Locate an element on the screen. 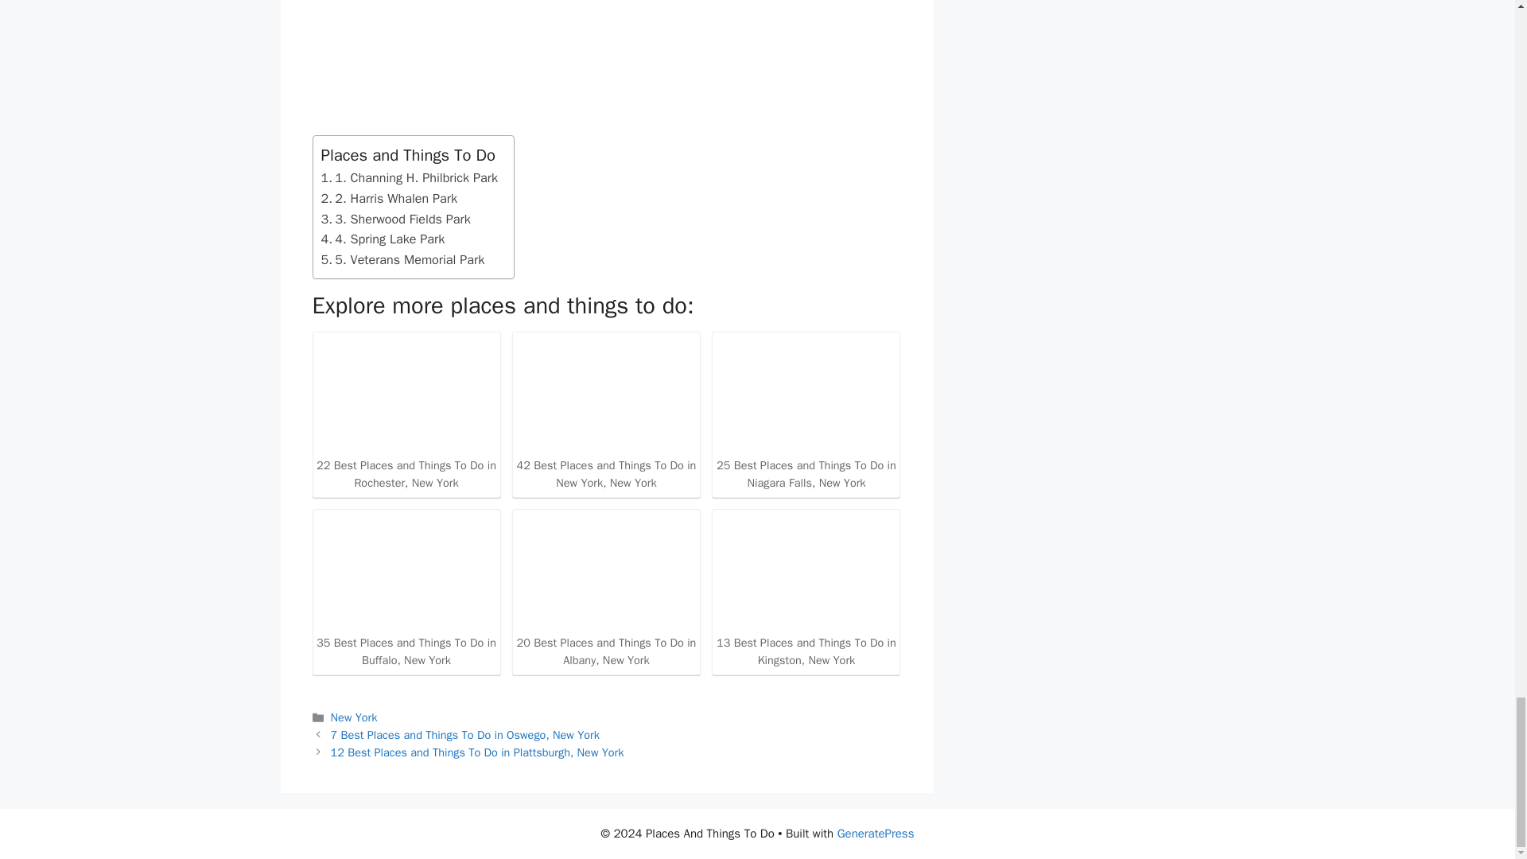  22 Best Places and Things To Do in Rochester, New York is located at coordinates (406, 395).